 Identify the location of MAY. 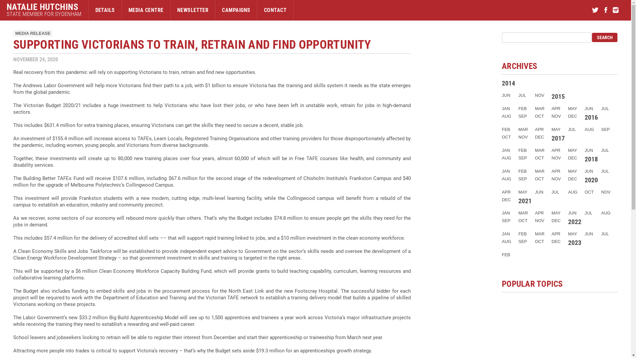
(572, 150).